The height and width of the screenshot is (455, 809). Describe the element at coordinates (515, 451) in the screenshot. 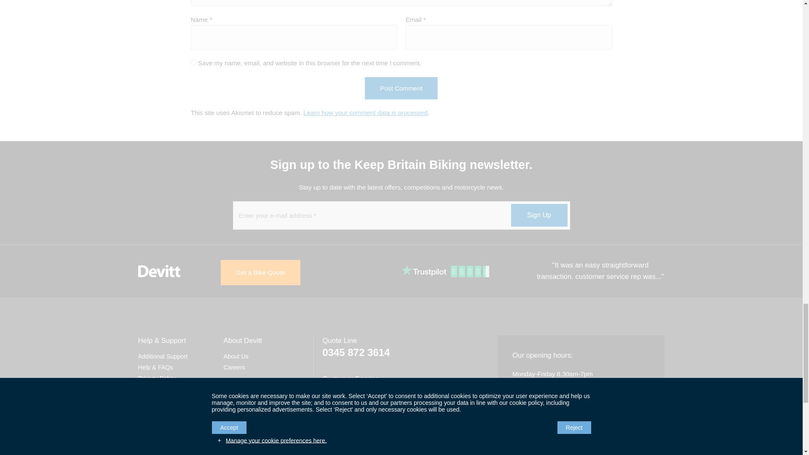

I see `Get in-touch with the Devitt team` at that location.